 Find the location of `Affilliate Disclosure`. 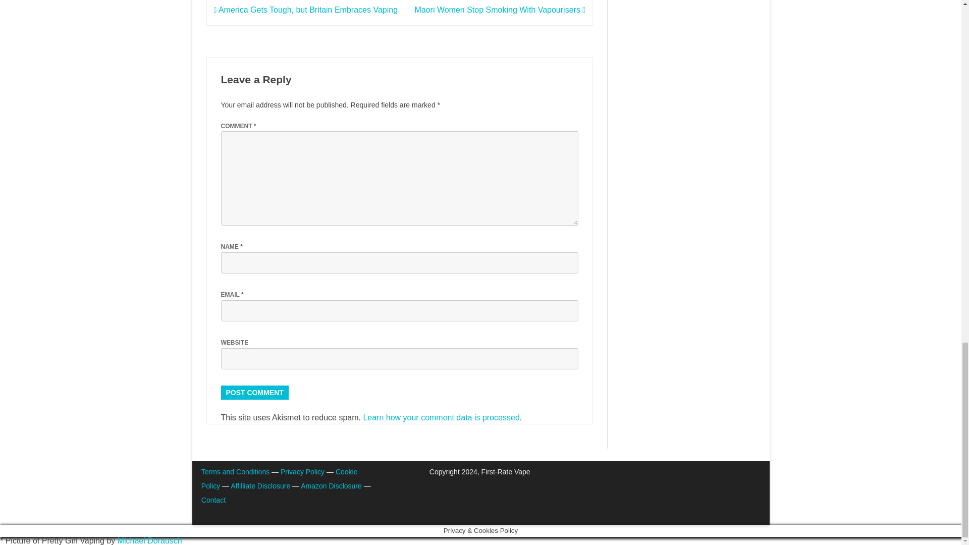

Affilliate Disclosure is located at coordinates (260, 485).